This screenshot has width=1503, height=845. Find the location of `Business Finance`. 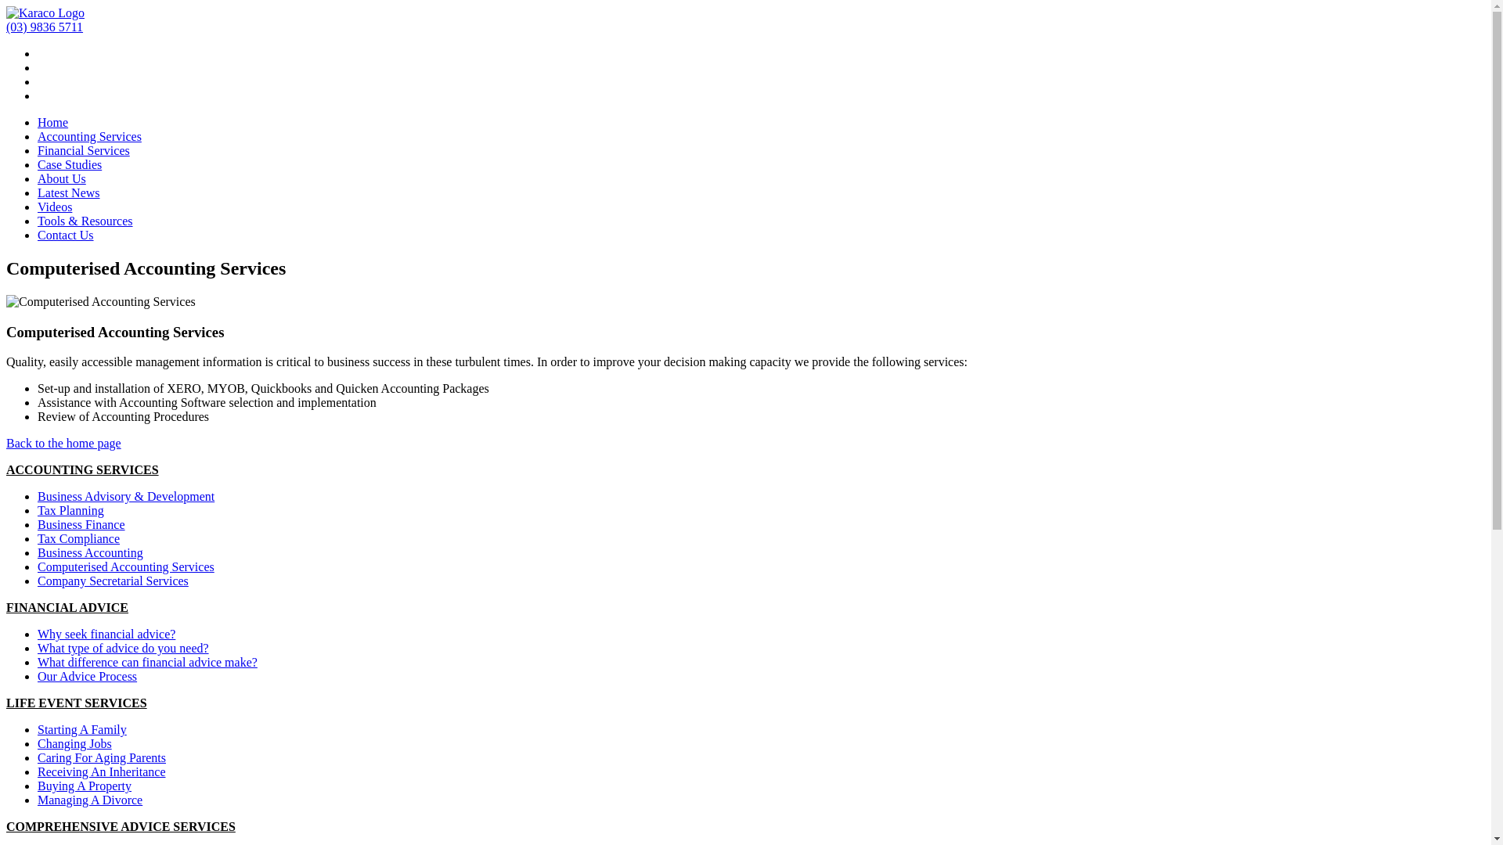

Business Finance is located at coordinates (81, 524).